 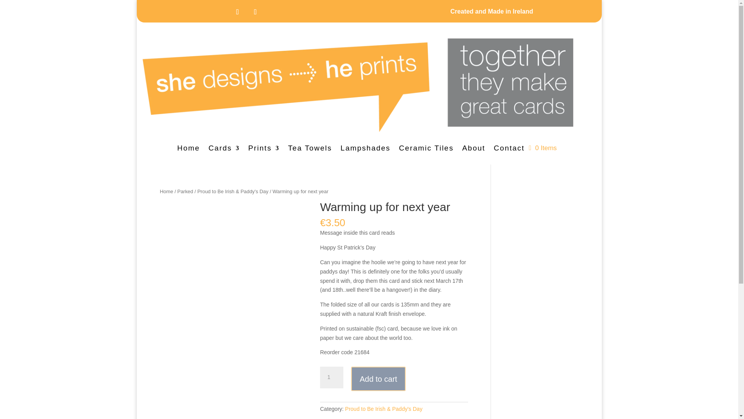 What do you see at coordinates (426, 150) in the screenshot?
I see `Ceramic Tiles` at bounding box center [426, 150].